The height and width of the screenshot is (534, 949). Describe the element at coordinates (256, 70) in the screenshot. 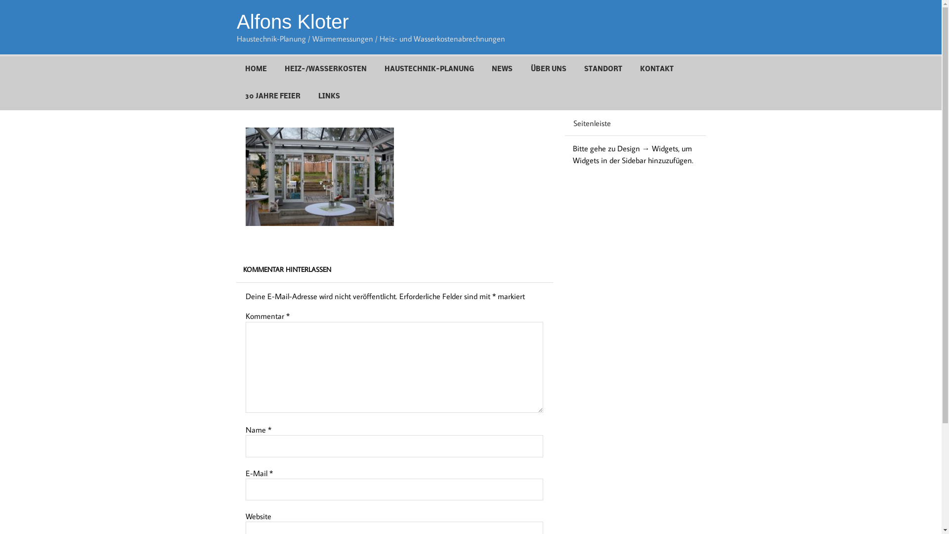

I see `HOME` at that location.